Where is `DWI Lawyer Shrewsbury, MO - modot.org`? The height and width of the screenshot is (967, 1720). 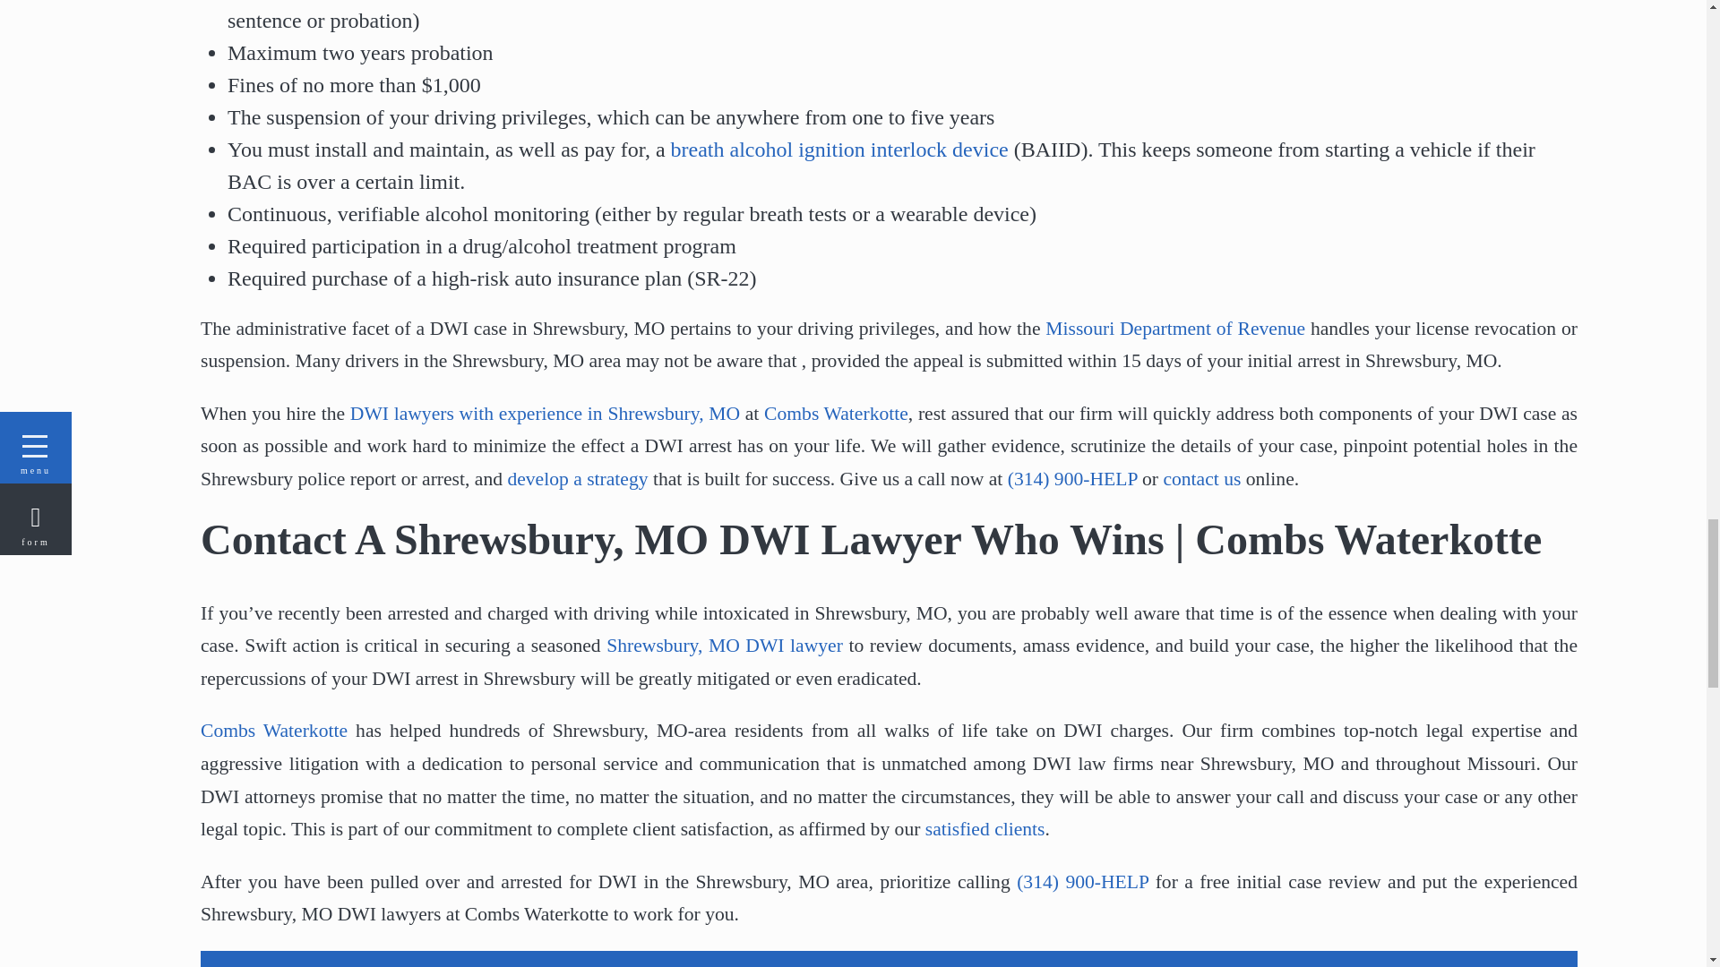
DWI Lawyer Shrewsbury, MO - modot.org is located at coordinates (838, 150).